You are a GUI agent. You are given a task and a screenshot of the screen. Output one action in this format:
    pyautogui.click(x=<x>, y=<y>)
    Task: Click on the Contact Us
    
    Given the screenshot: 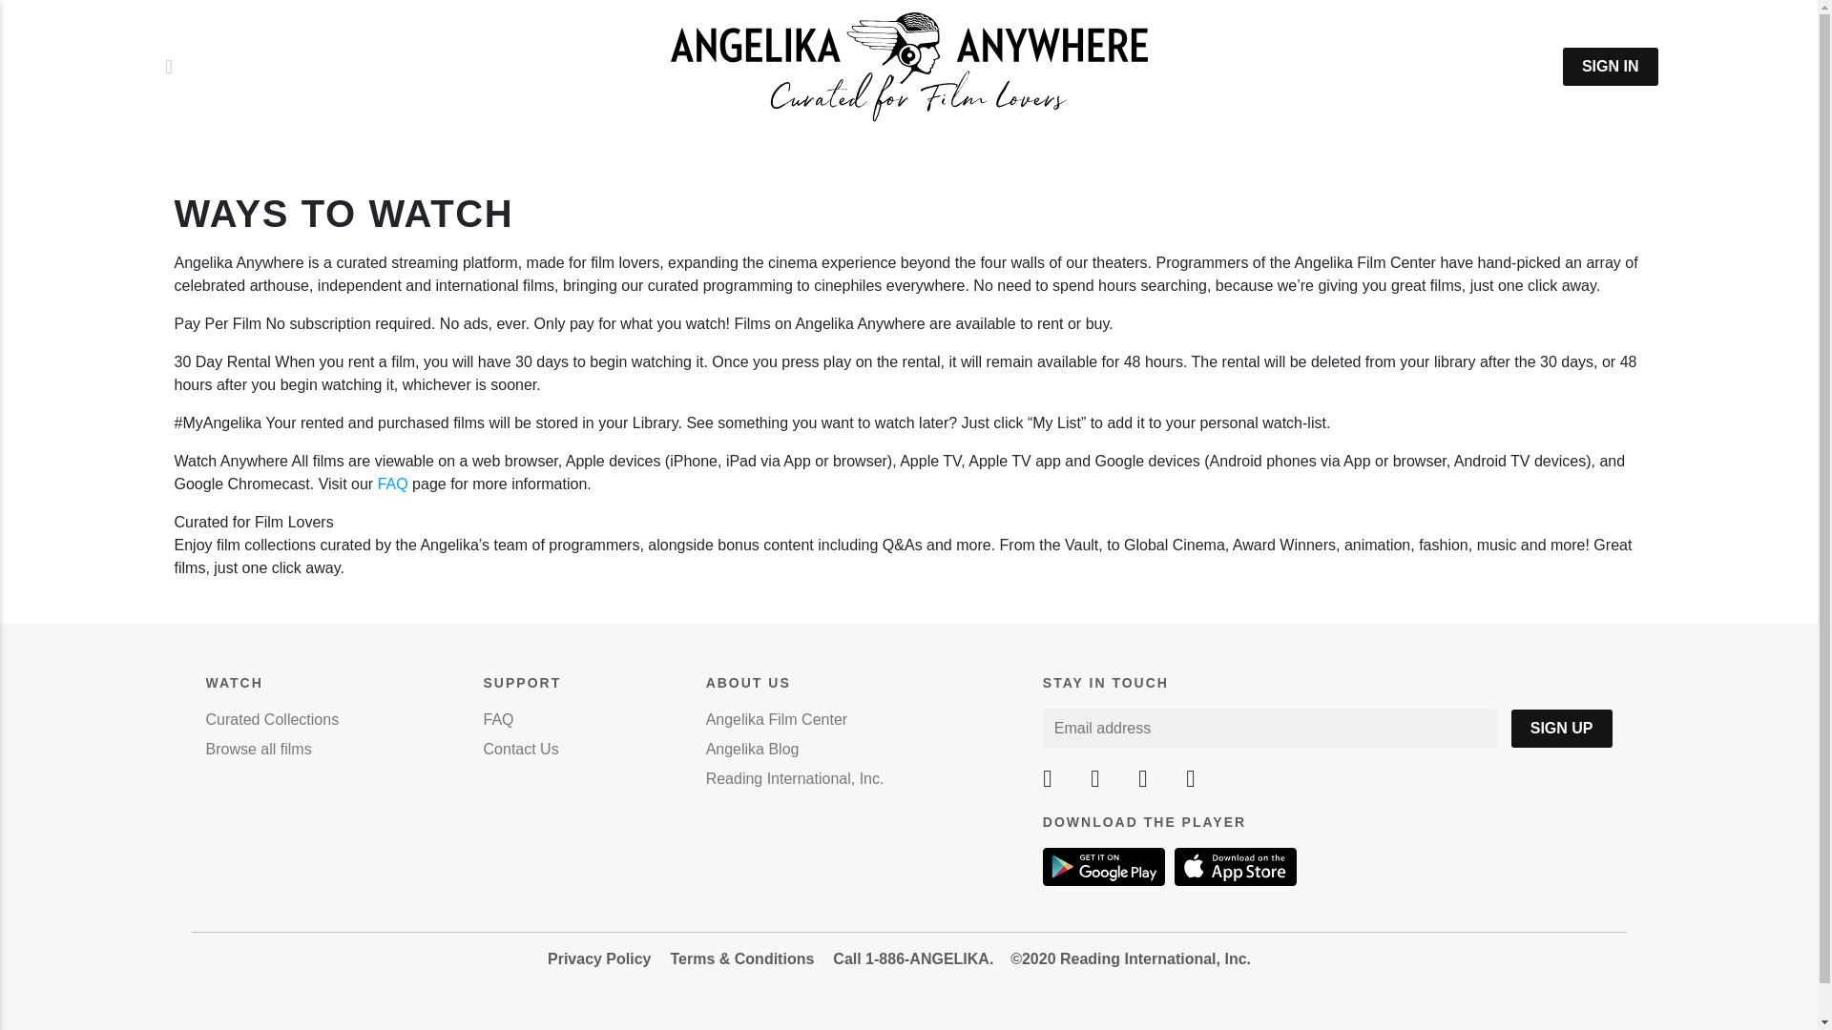 What is the action you would take?
    pyautogui.click(x=521, y=748)
    